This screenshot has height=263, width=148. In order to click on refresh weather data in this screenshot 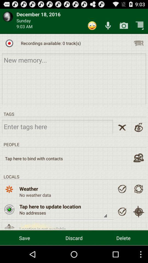, I will do `click(139, 189)`.